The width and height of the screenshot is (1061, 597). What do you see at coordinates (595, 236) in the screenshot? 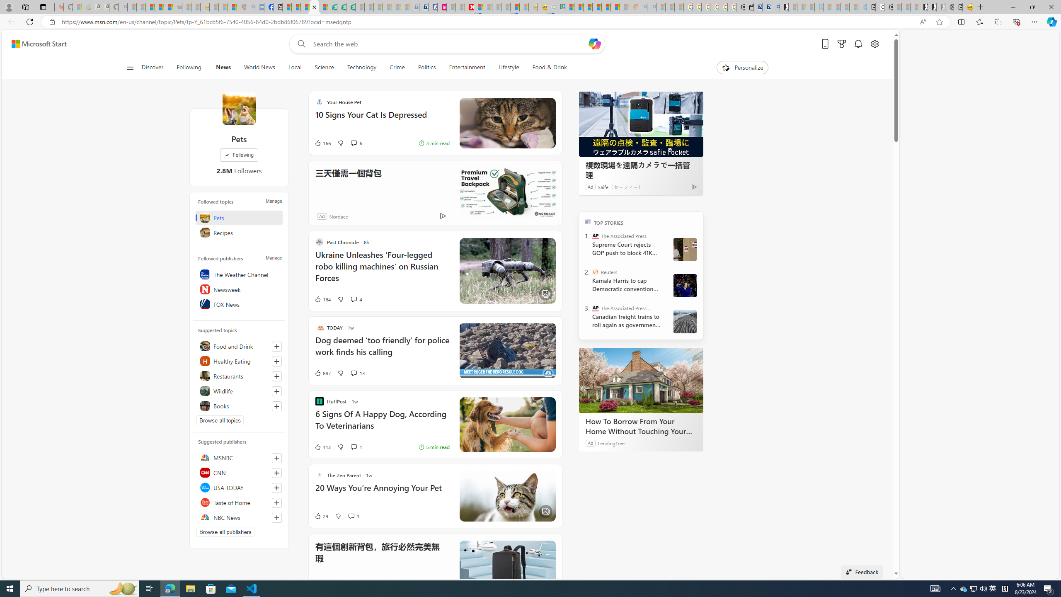
I see `The Associated Press` at bounding box center [595, 236].